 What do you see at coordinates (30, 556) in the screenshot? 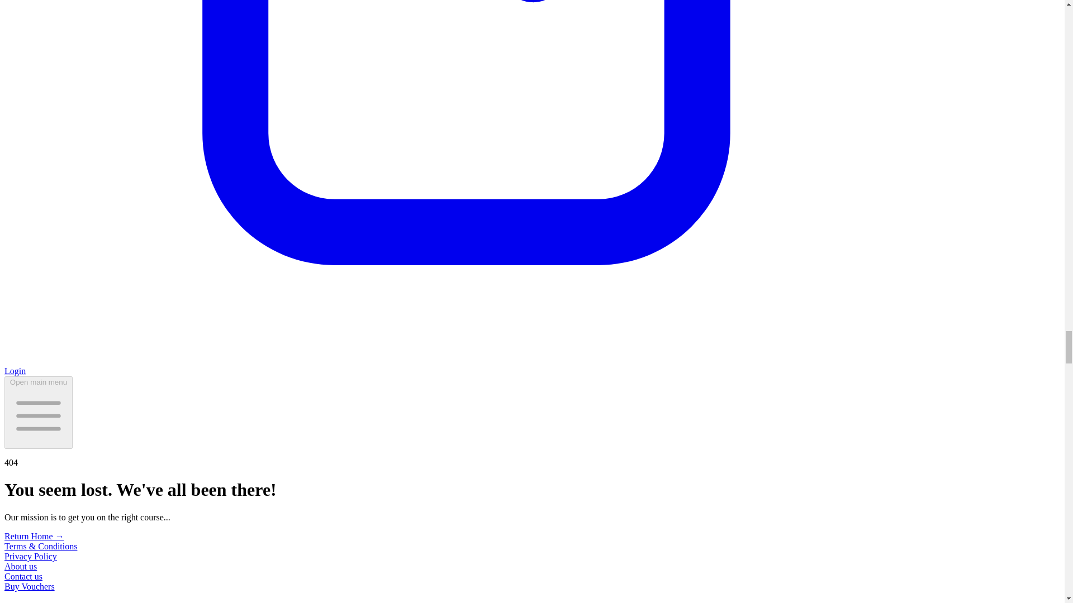
I see `Privacy Policy` at bounding box center [30, 556].